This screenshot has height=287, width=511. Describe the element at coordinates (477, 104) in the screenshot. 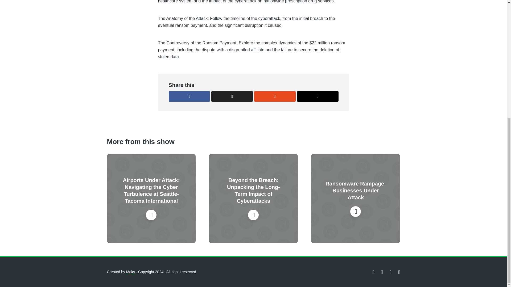

I see `Subscribe` at that location.